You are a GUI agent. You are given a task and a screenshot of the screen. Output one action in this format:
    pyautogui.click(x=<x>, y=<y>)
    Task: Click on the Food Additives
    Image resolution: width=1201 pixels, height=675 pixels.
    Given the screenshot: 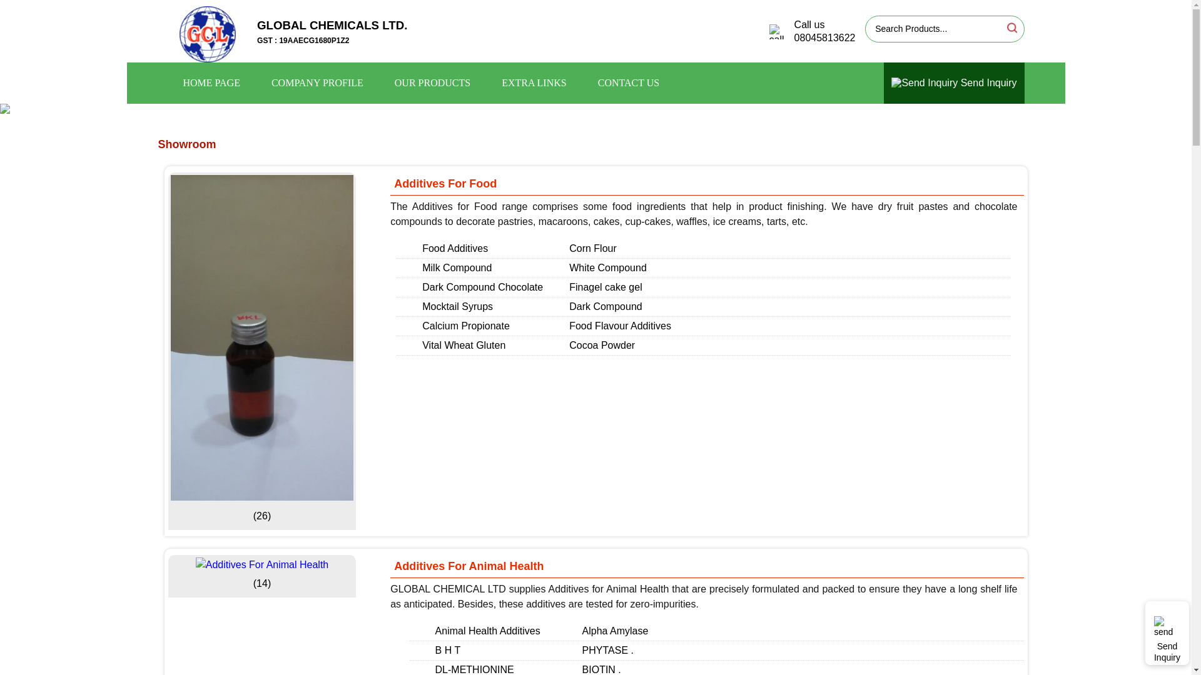 What is the action you would take?
    pyautogui.click(x=455, y=248)
    